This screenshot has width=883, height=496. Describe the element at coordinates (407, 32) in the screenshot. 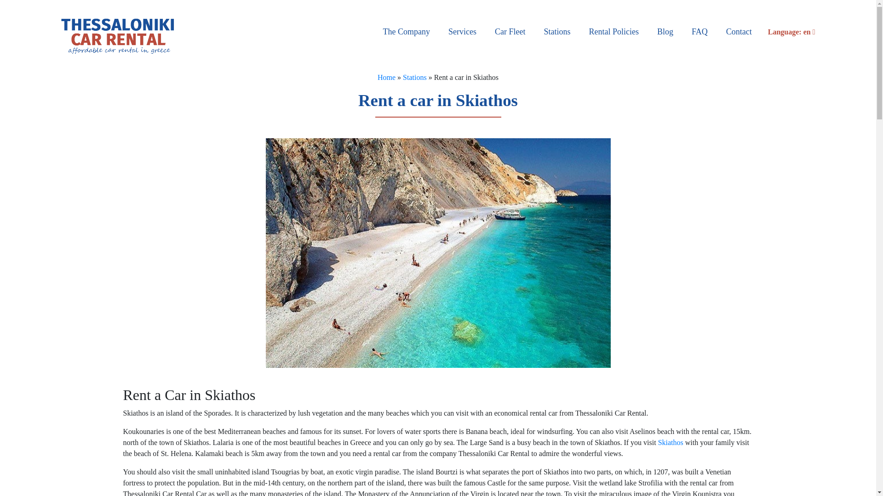

I see `The Company` at that location.